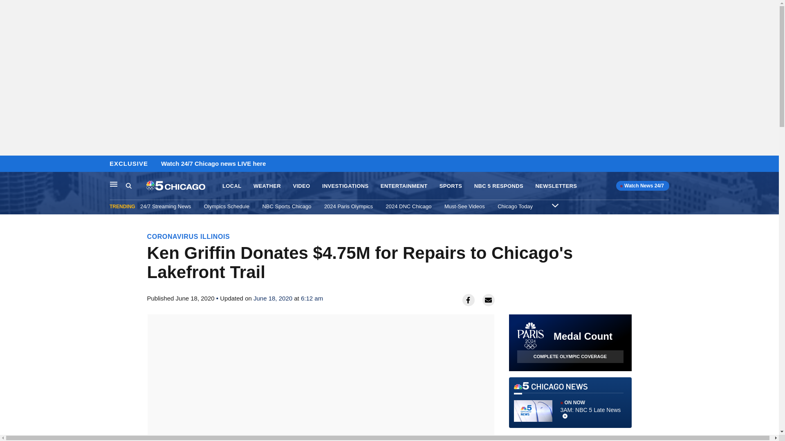 Image resolution: width=785 pixels, height=441 pixels. Describe the element at coordinates (286, 206) in the screenshot. I see `NBC Sports Chicago` at that location.